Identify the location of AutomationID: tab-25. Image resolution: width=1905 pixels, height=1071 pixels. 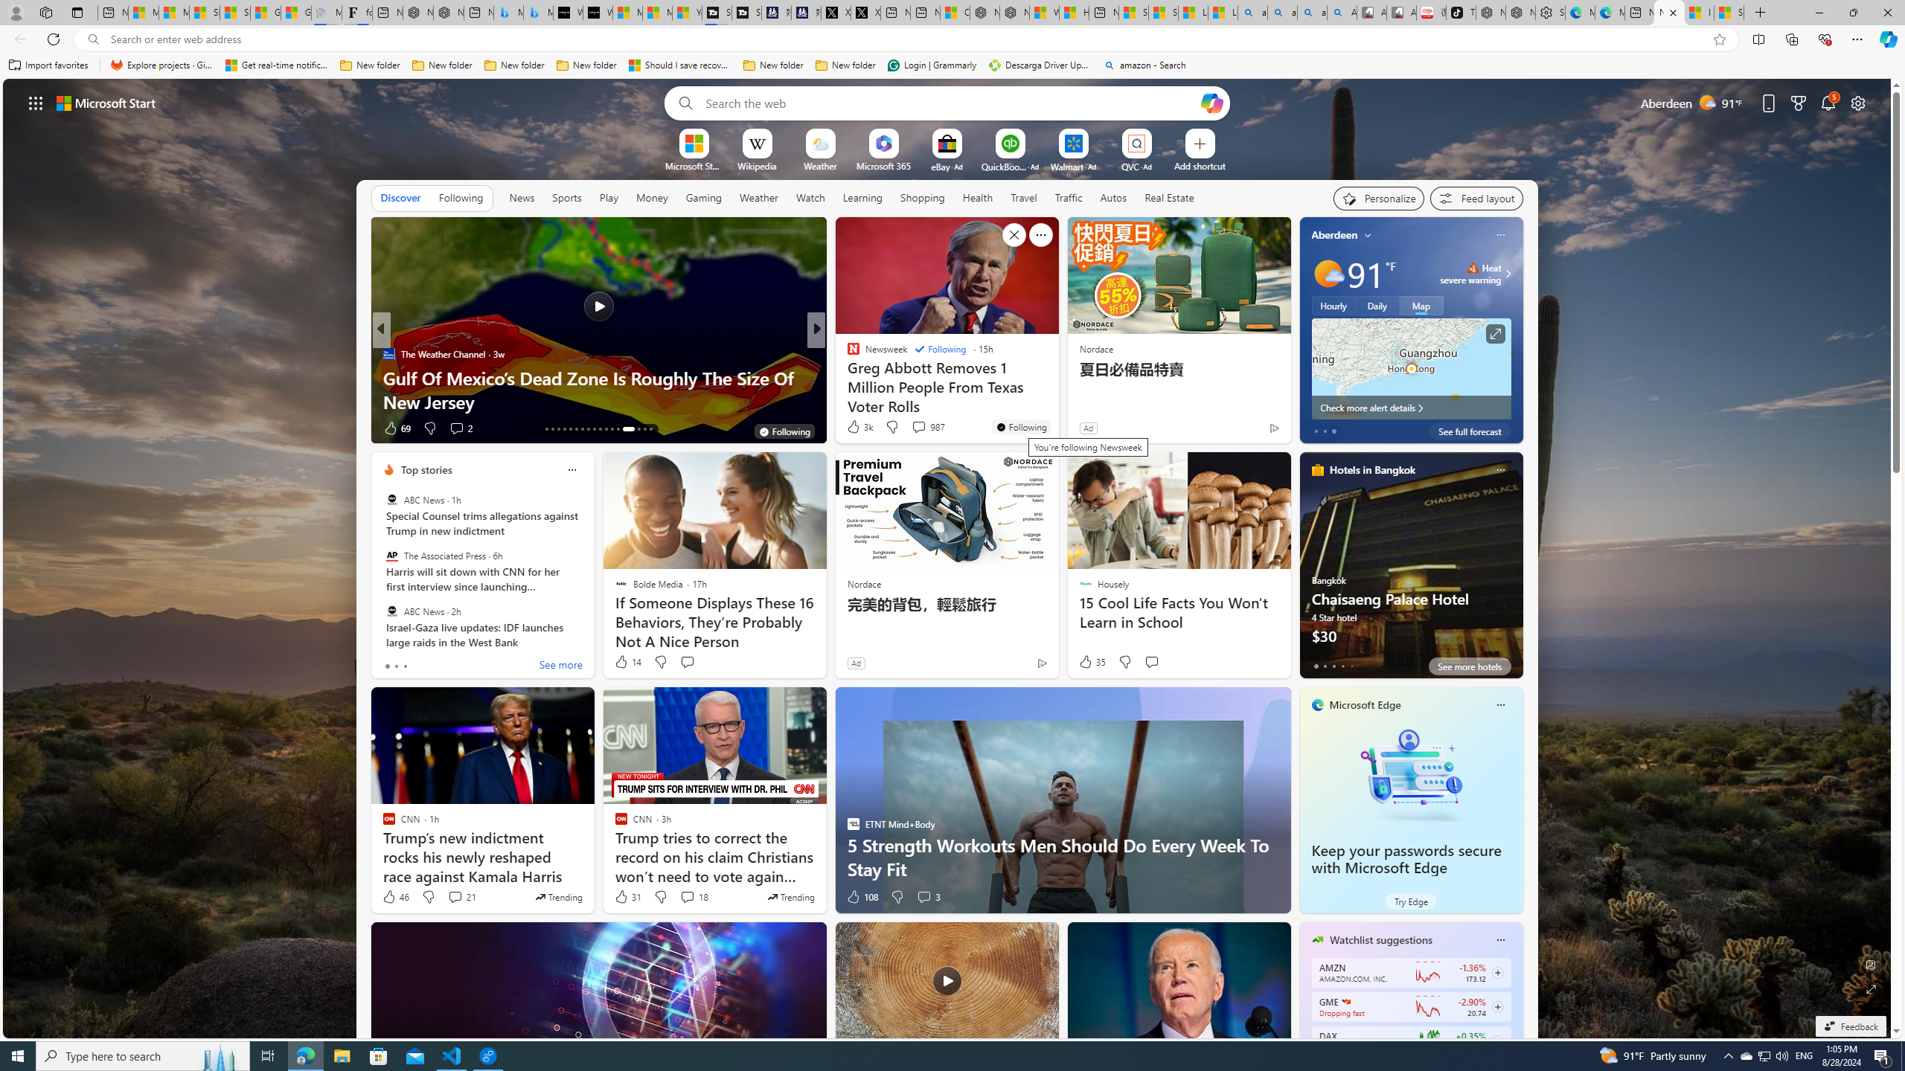
(618, 429).